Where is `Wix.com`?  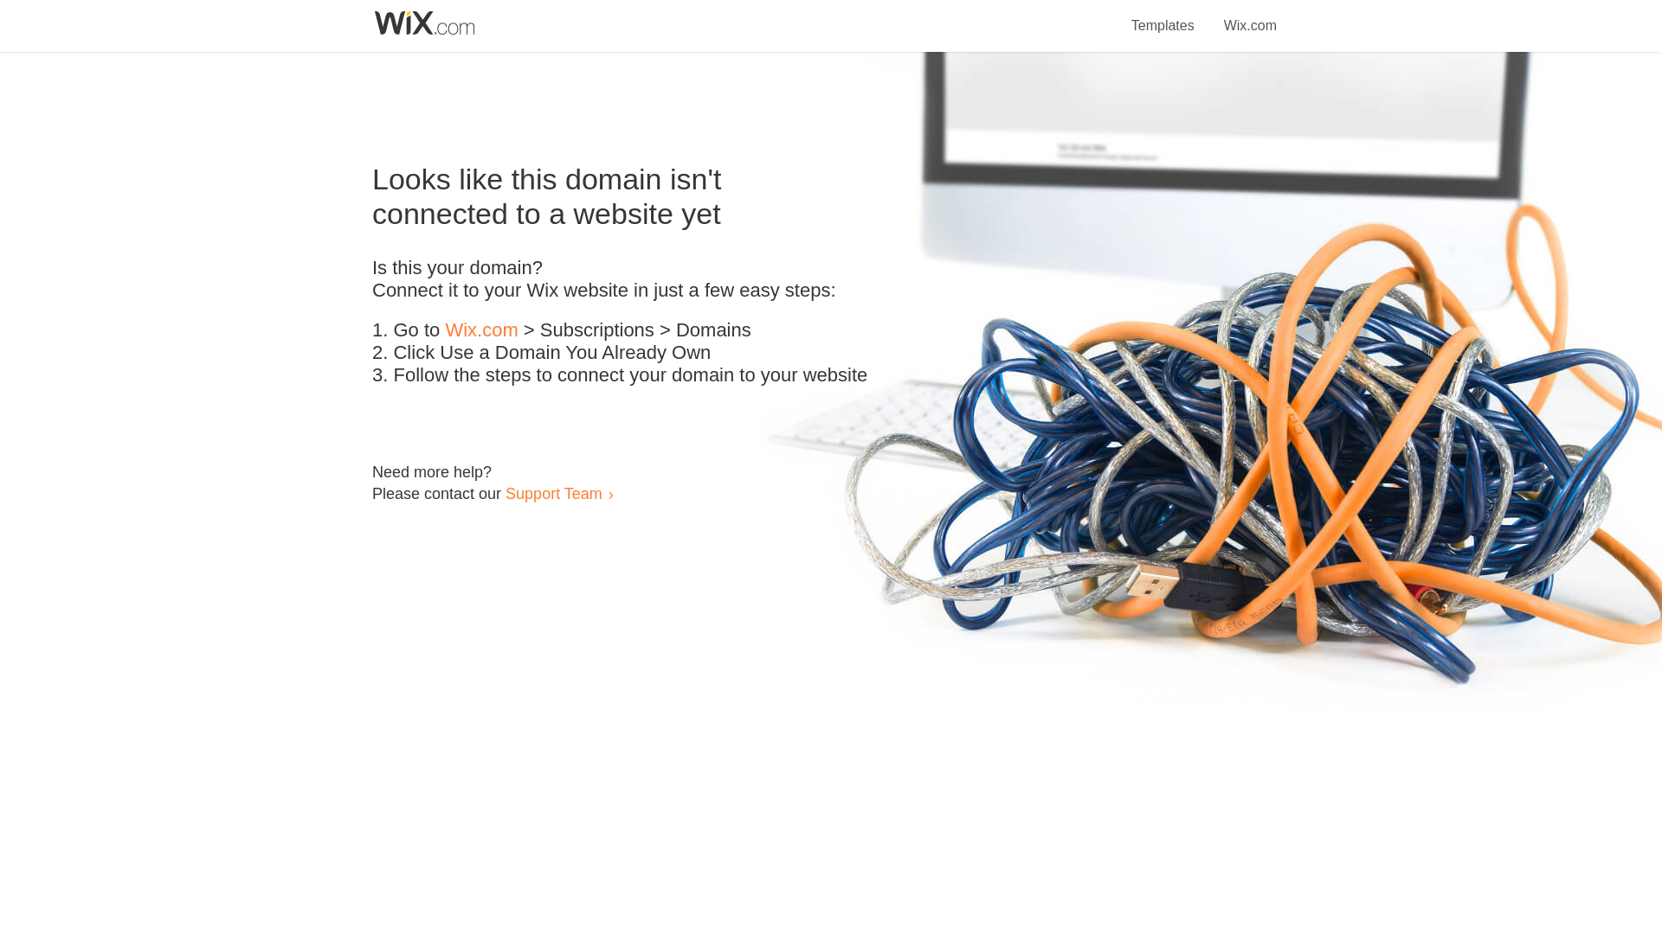 Wix.com is located at coordinates (1250, 16).